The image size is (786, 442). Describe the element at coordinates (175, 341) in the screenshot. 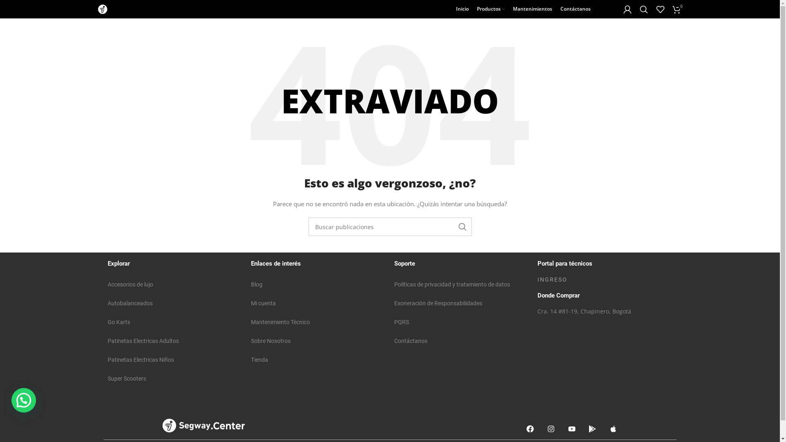

I see `Patinetas Electricas Adultos` at that location.